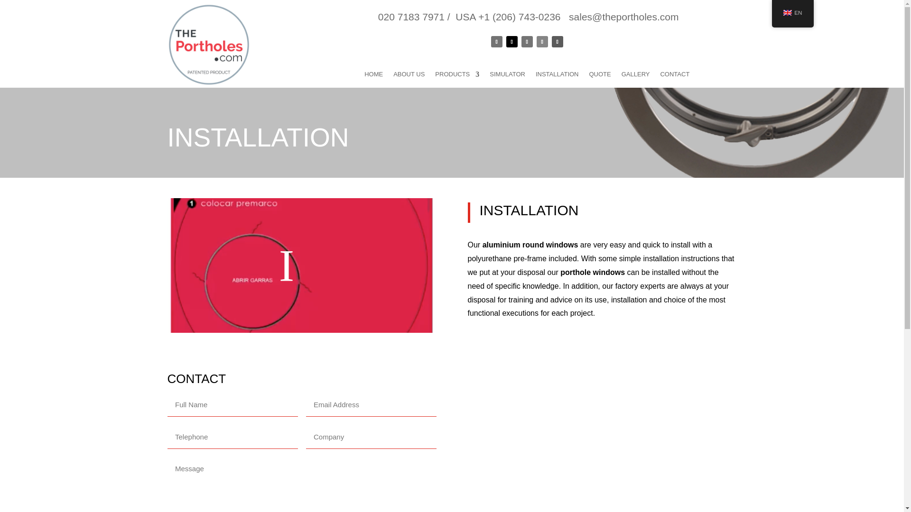  I want to click on Follow on X, so click(511, 42).